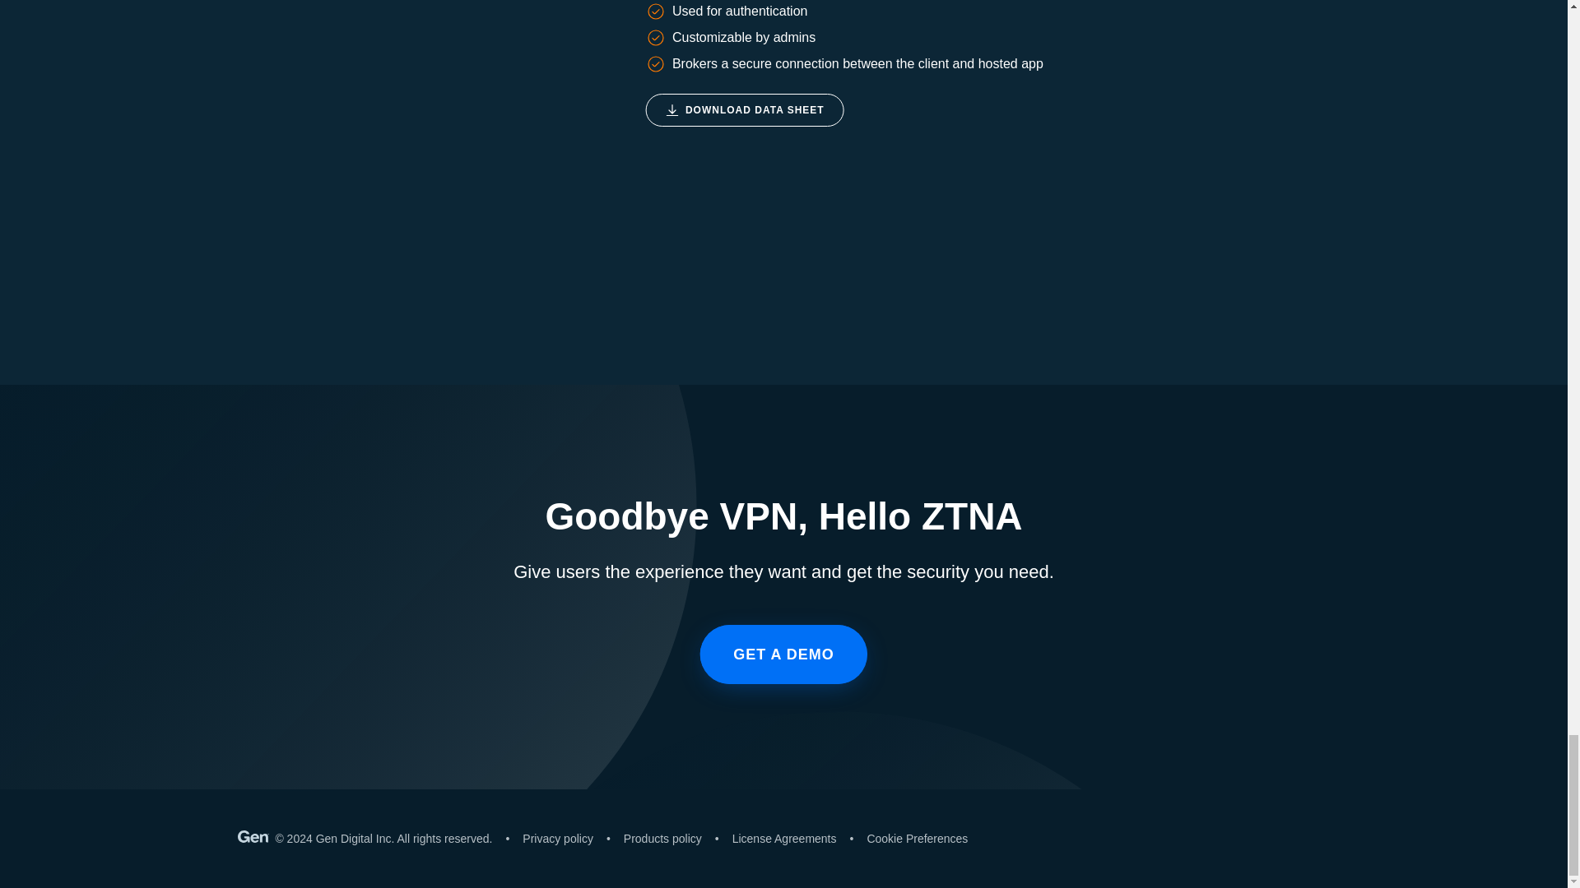  Describe the element at coordinates (550, 839) in the screenshot. I see `Privacy policy` at that location.